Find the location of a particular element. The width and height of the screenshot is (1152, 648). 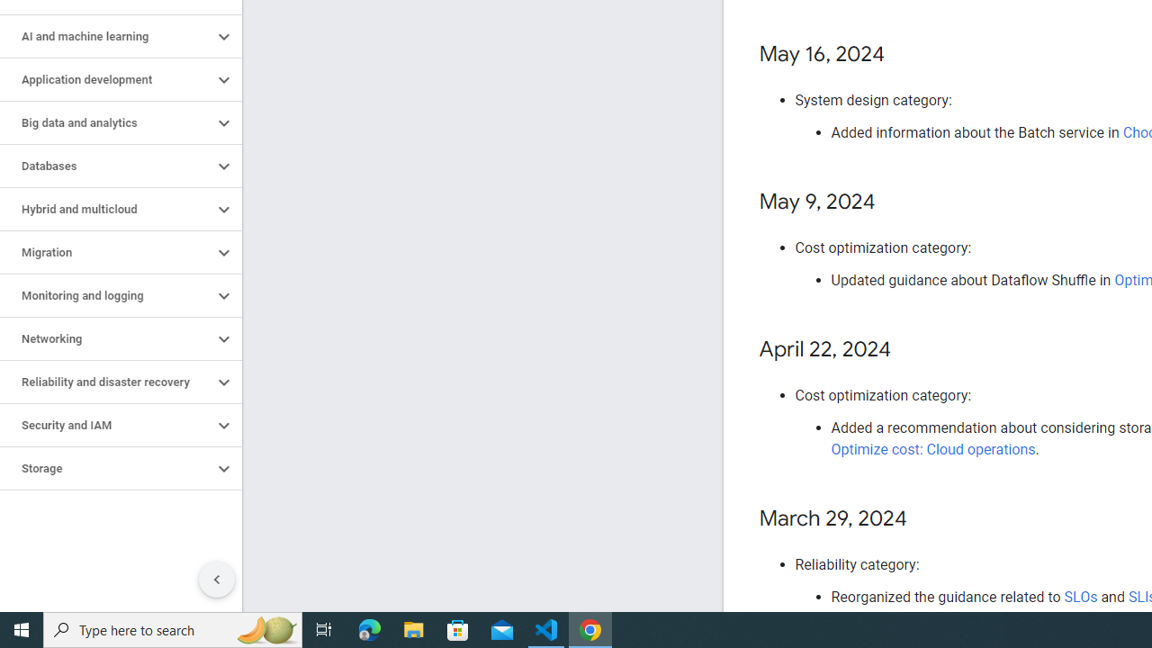

AI and machine learning is located at coordinates (106, 36).